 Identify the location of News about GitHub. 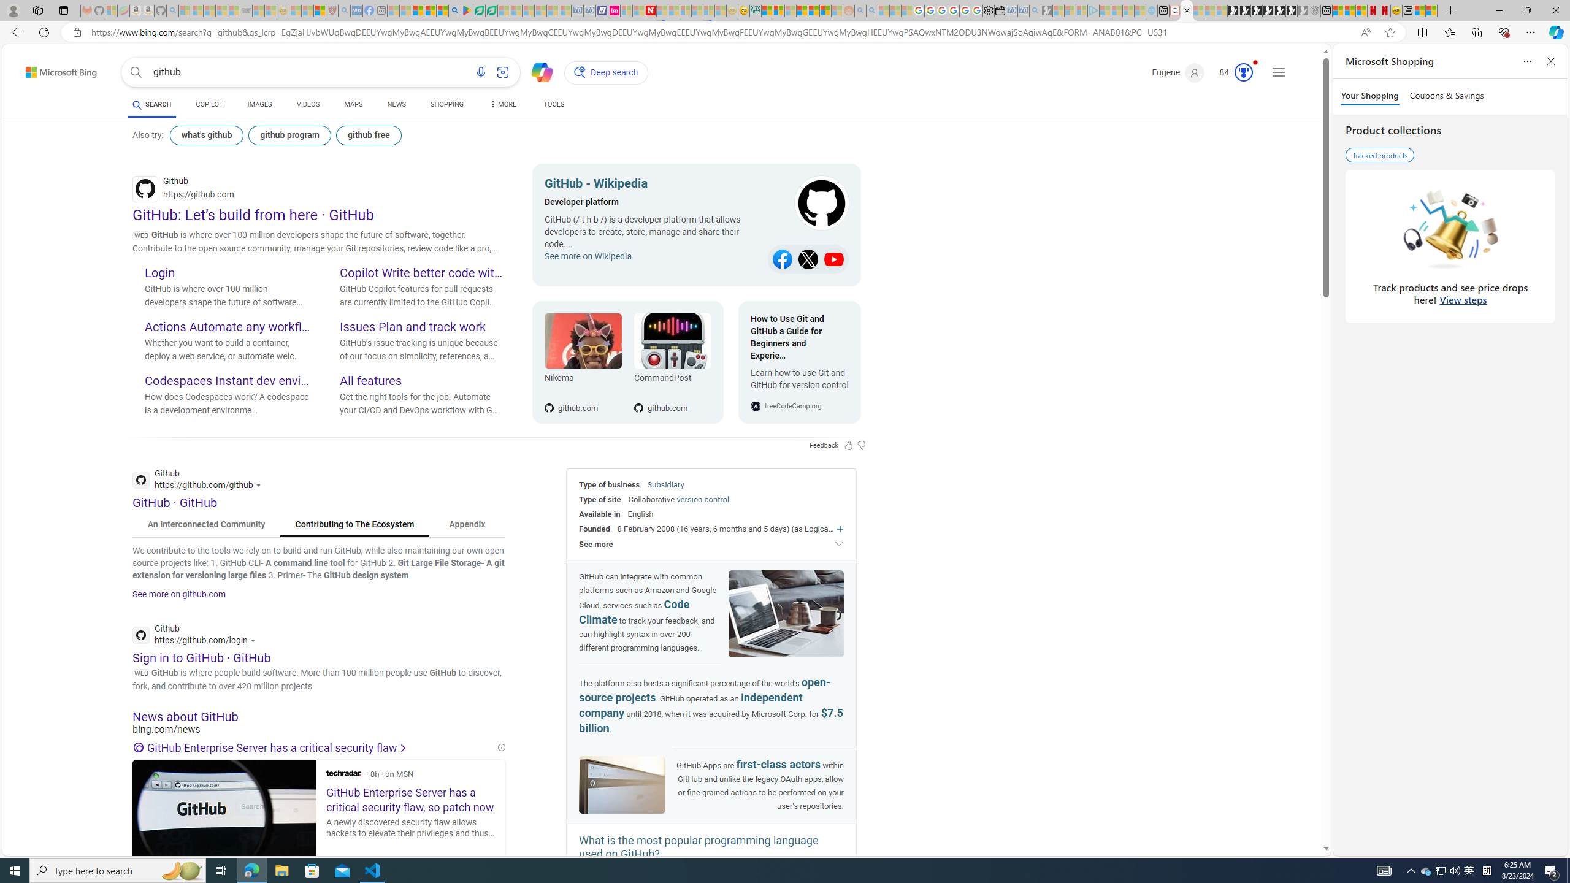
(319, 716).